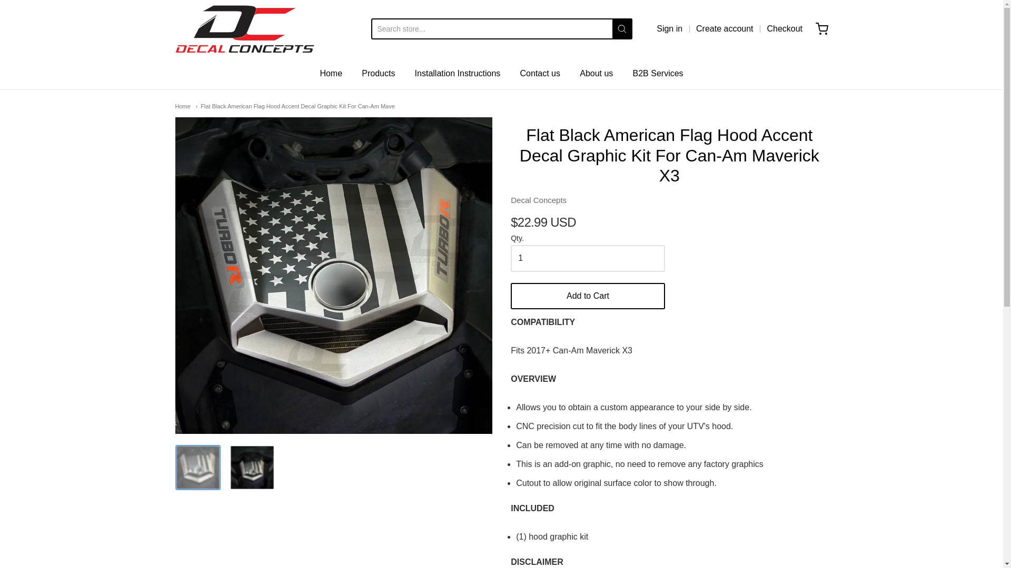 The image size is (1011, 568). What do you see at coordinates (457, 74) in the screenshot?
I see `Installation Instructions` at bounding box center [457, 74].